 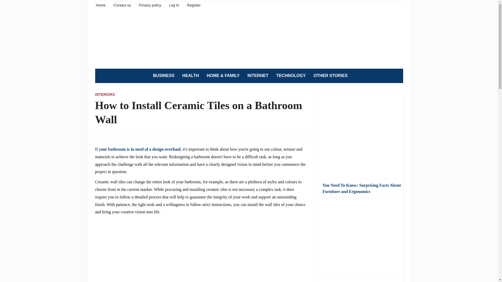 What do you see at coordinates (396, 76) in the screenshot?
I see `Search` at bounding box center [396, 76].